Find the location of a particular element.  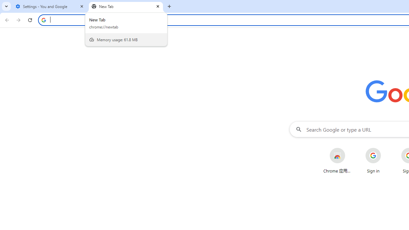

More actions for Sign in shortcut is located at coordinates (386, 148).